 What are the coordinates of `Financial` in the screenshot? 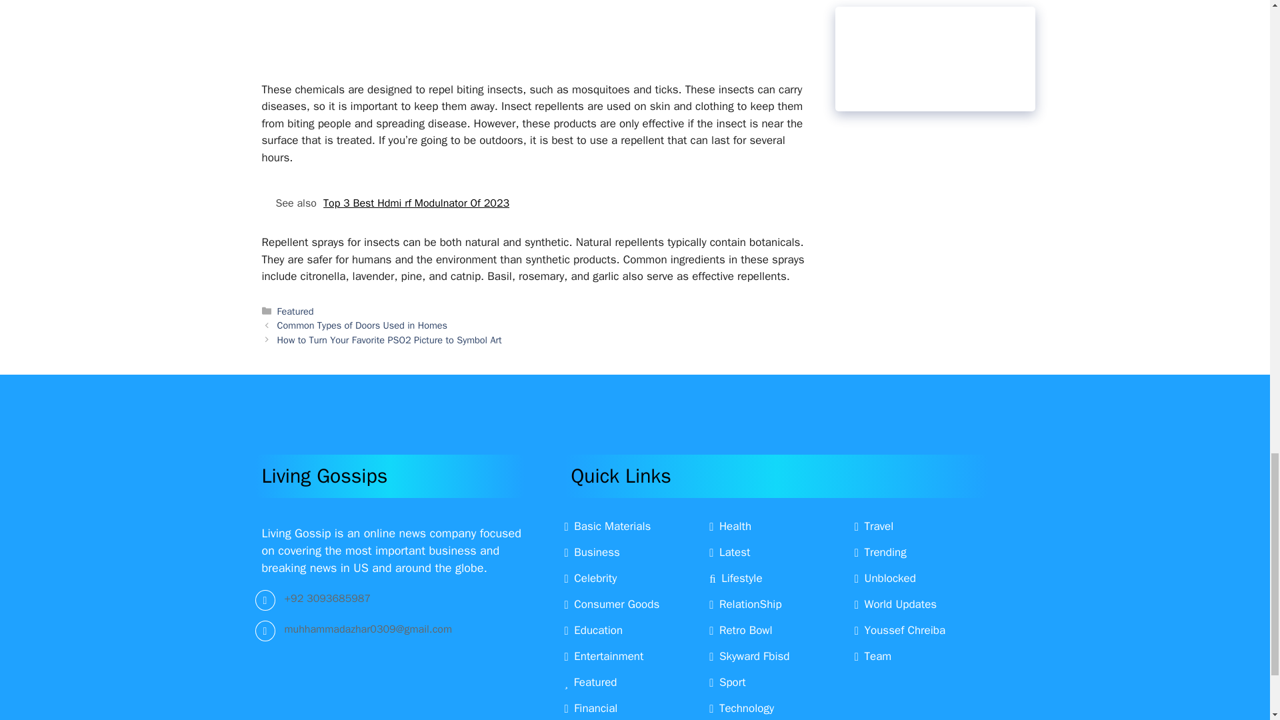 It's located at (591, 708).